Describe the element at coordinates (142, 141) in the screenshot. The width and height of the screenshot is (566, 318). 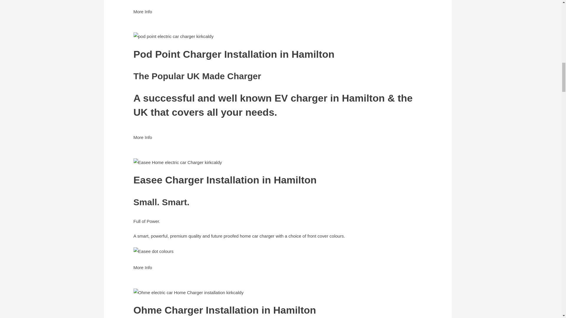
I see `More Info` at that location.